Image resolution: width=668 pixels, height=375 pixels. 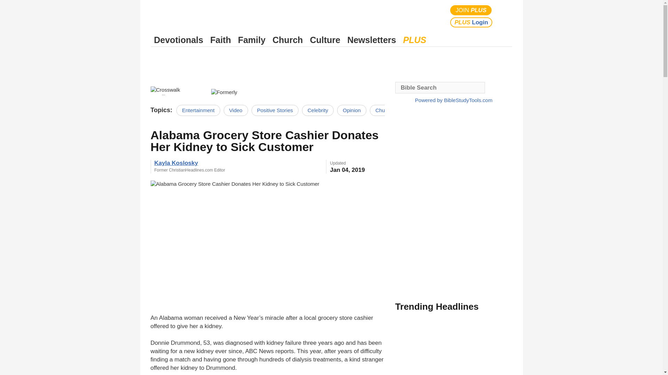 What do you see at coordinates (471, 10) in the screenshot?
I see `JOIN PLUS` at bounding box center [471, 10].